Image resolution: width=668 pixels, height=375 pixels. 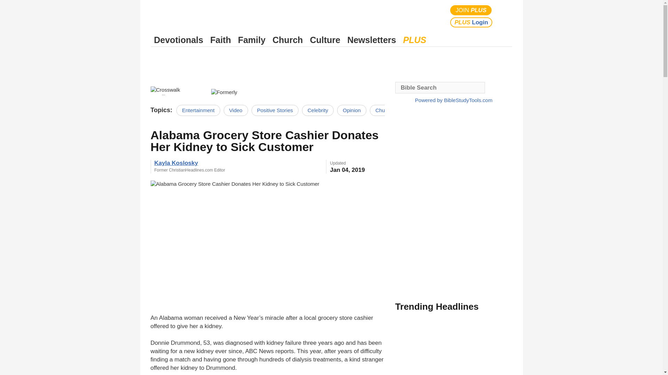 What do you see at coordinates (471, 10) in the screenshot?
I see `JOIN PLUS` at bounding box center [471, 10].